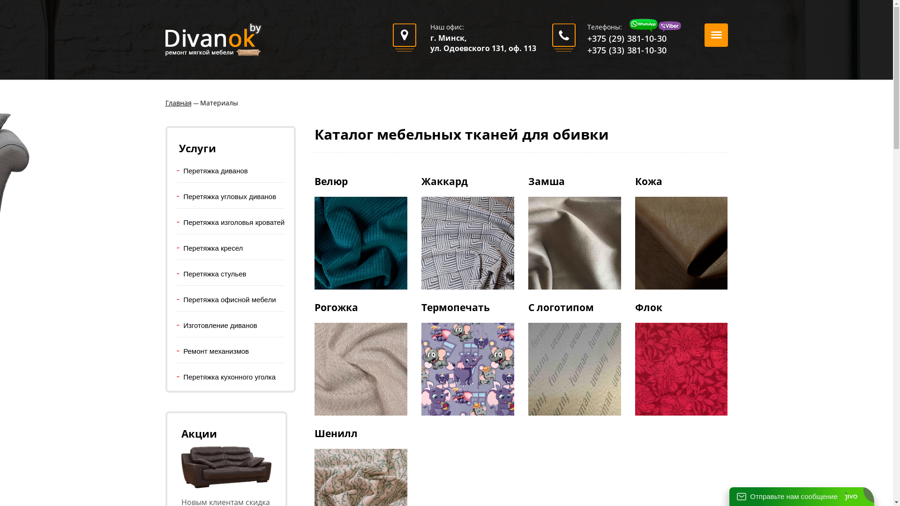  What do you see at coordinates (627, 38) in the screenshot?
I see `+375 (29) 381-10-30` at bounding box center [627, 38].